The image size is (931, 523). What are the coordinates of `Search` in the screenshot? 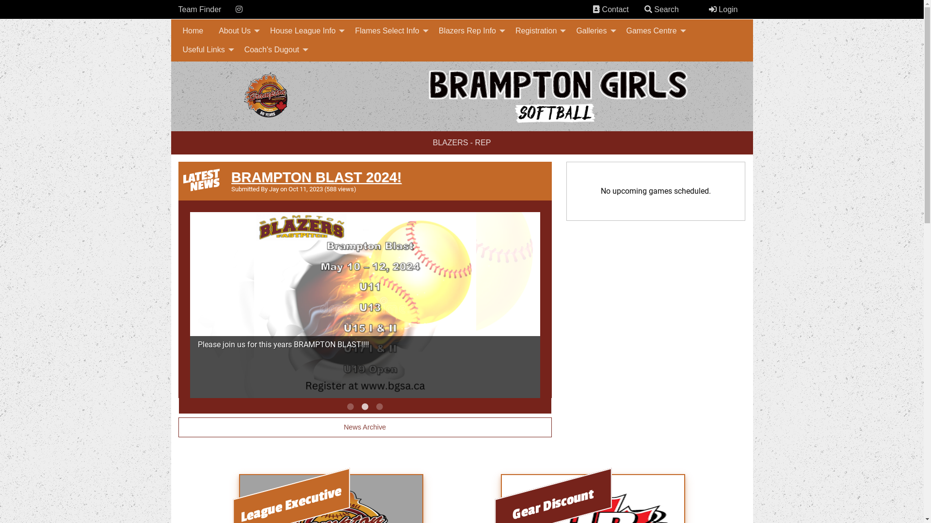 It's located at (648, 9).